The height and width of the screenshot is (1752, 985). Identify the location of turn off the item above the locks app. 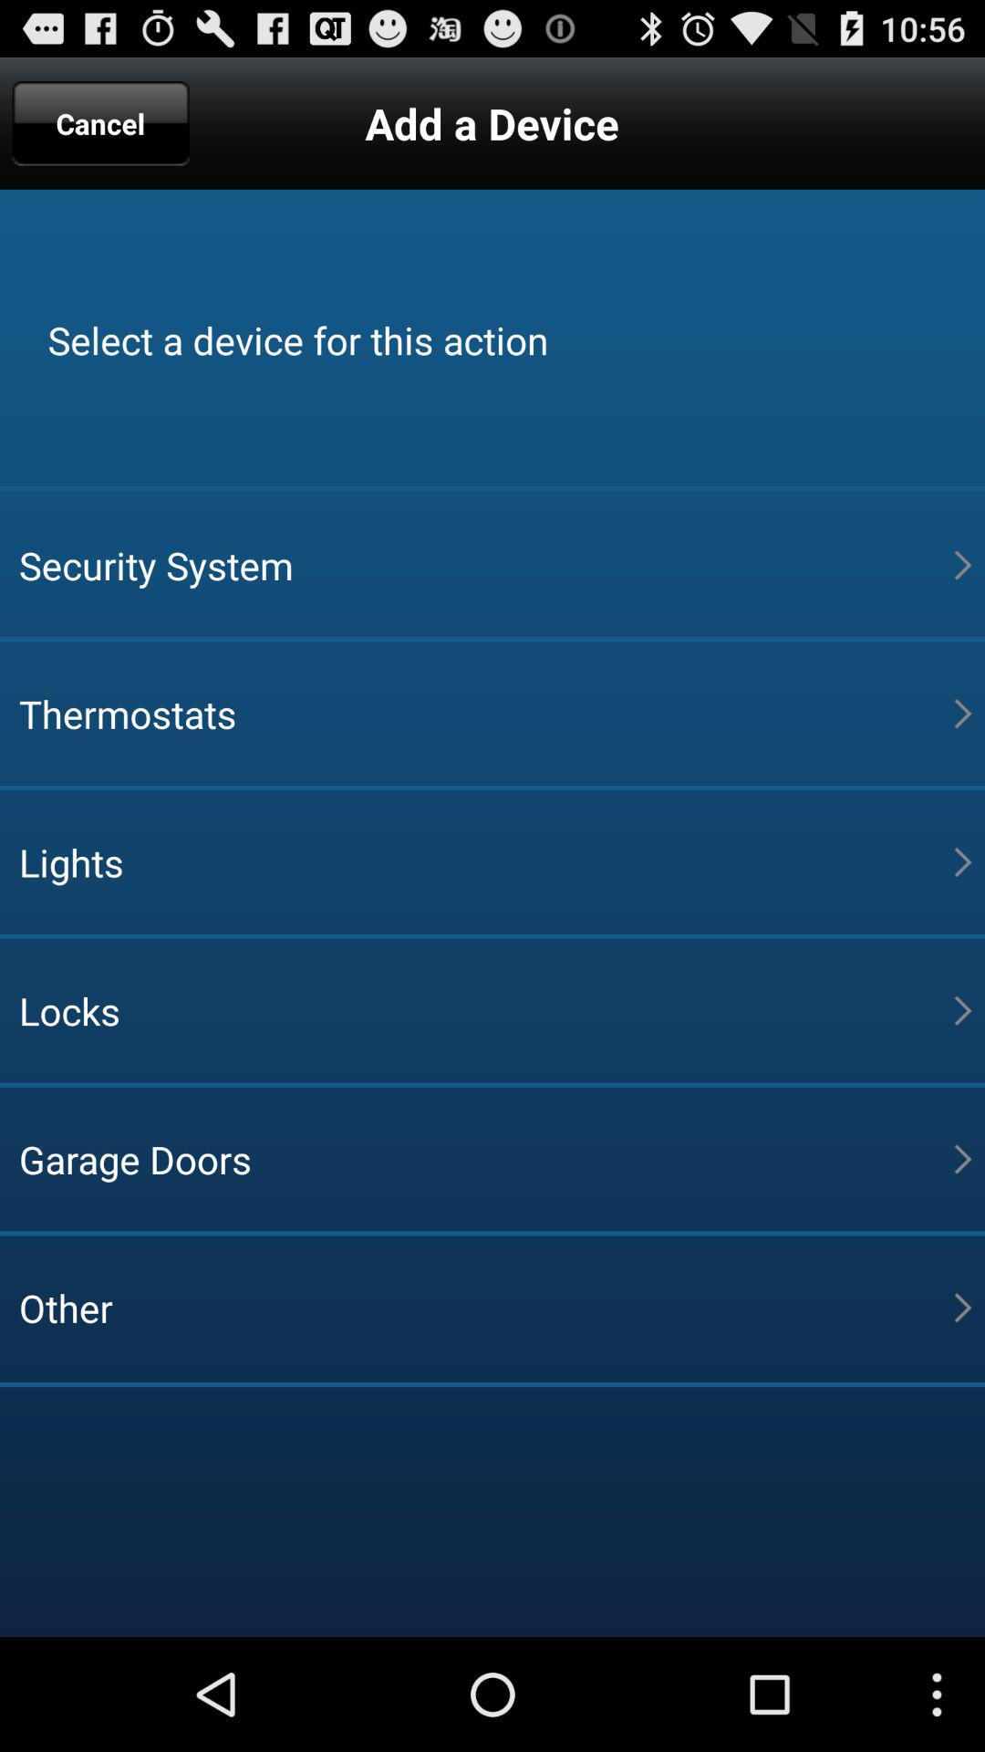
(486, 861).